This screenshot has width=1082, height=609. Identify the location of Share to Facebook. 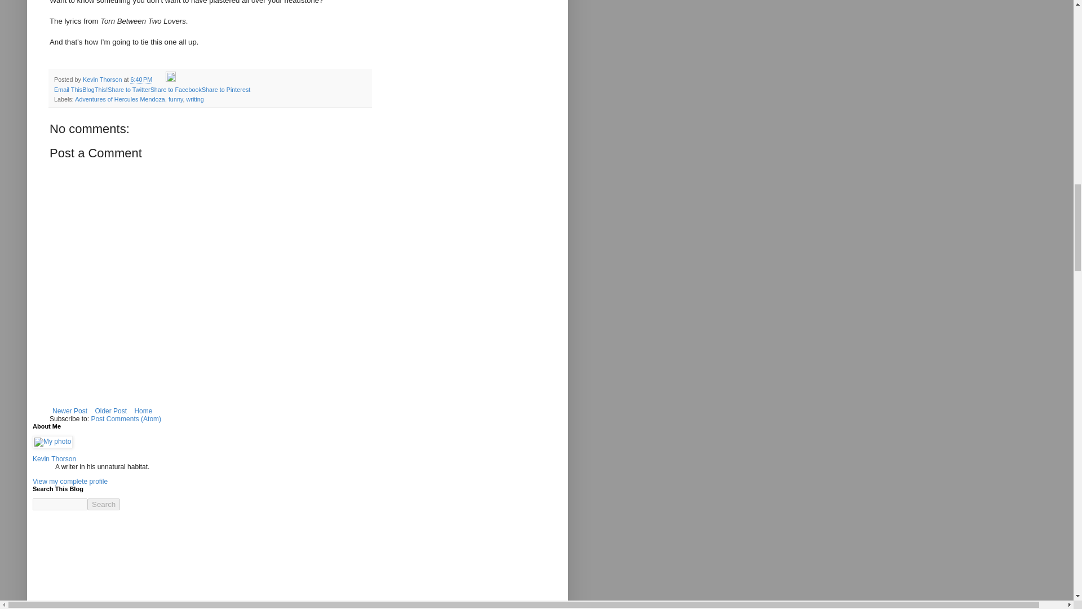
(176, 90).